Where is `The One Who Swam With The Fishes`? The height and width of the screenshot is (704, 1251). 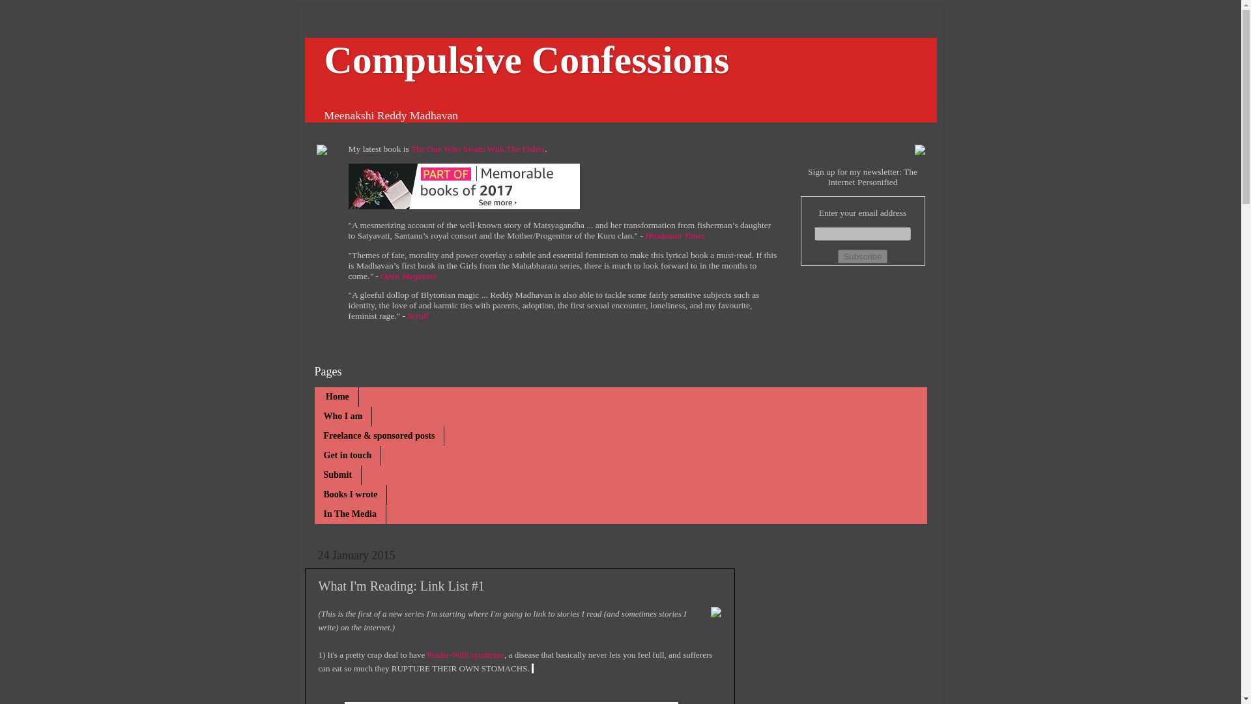 The One Who Swam With The Fishes is located at coordinates (478, 149).